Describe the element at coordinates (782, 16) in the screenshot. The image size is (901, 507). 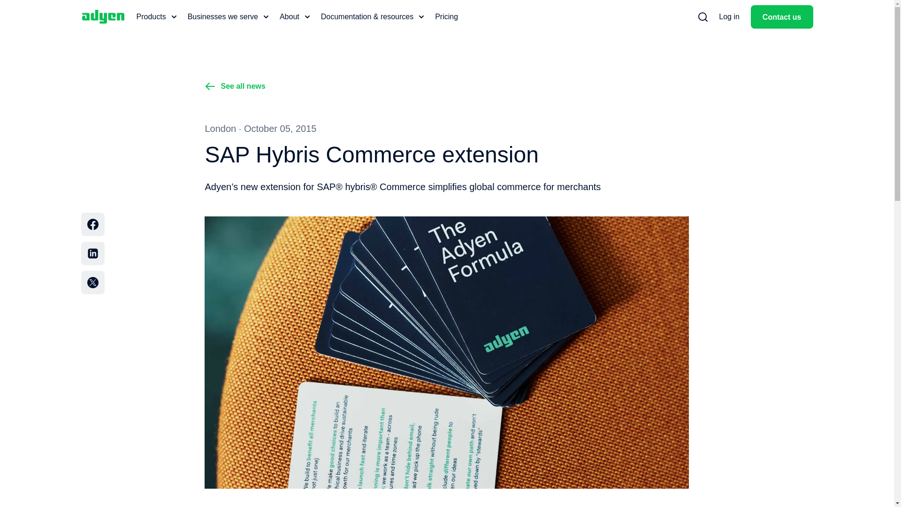
I see `Contact us` at that location.